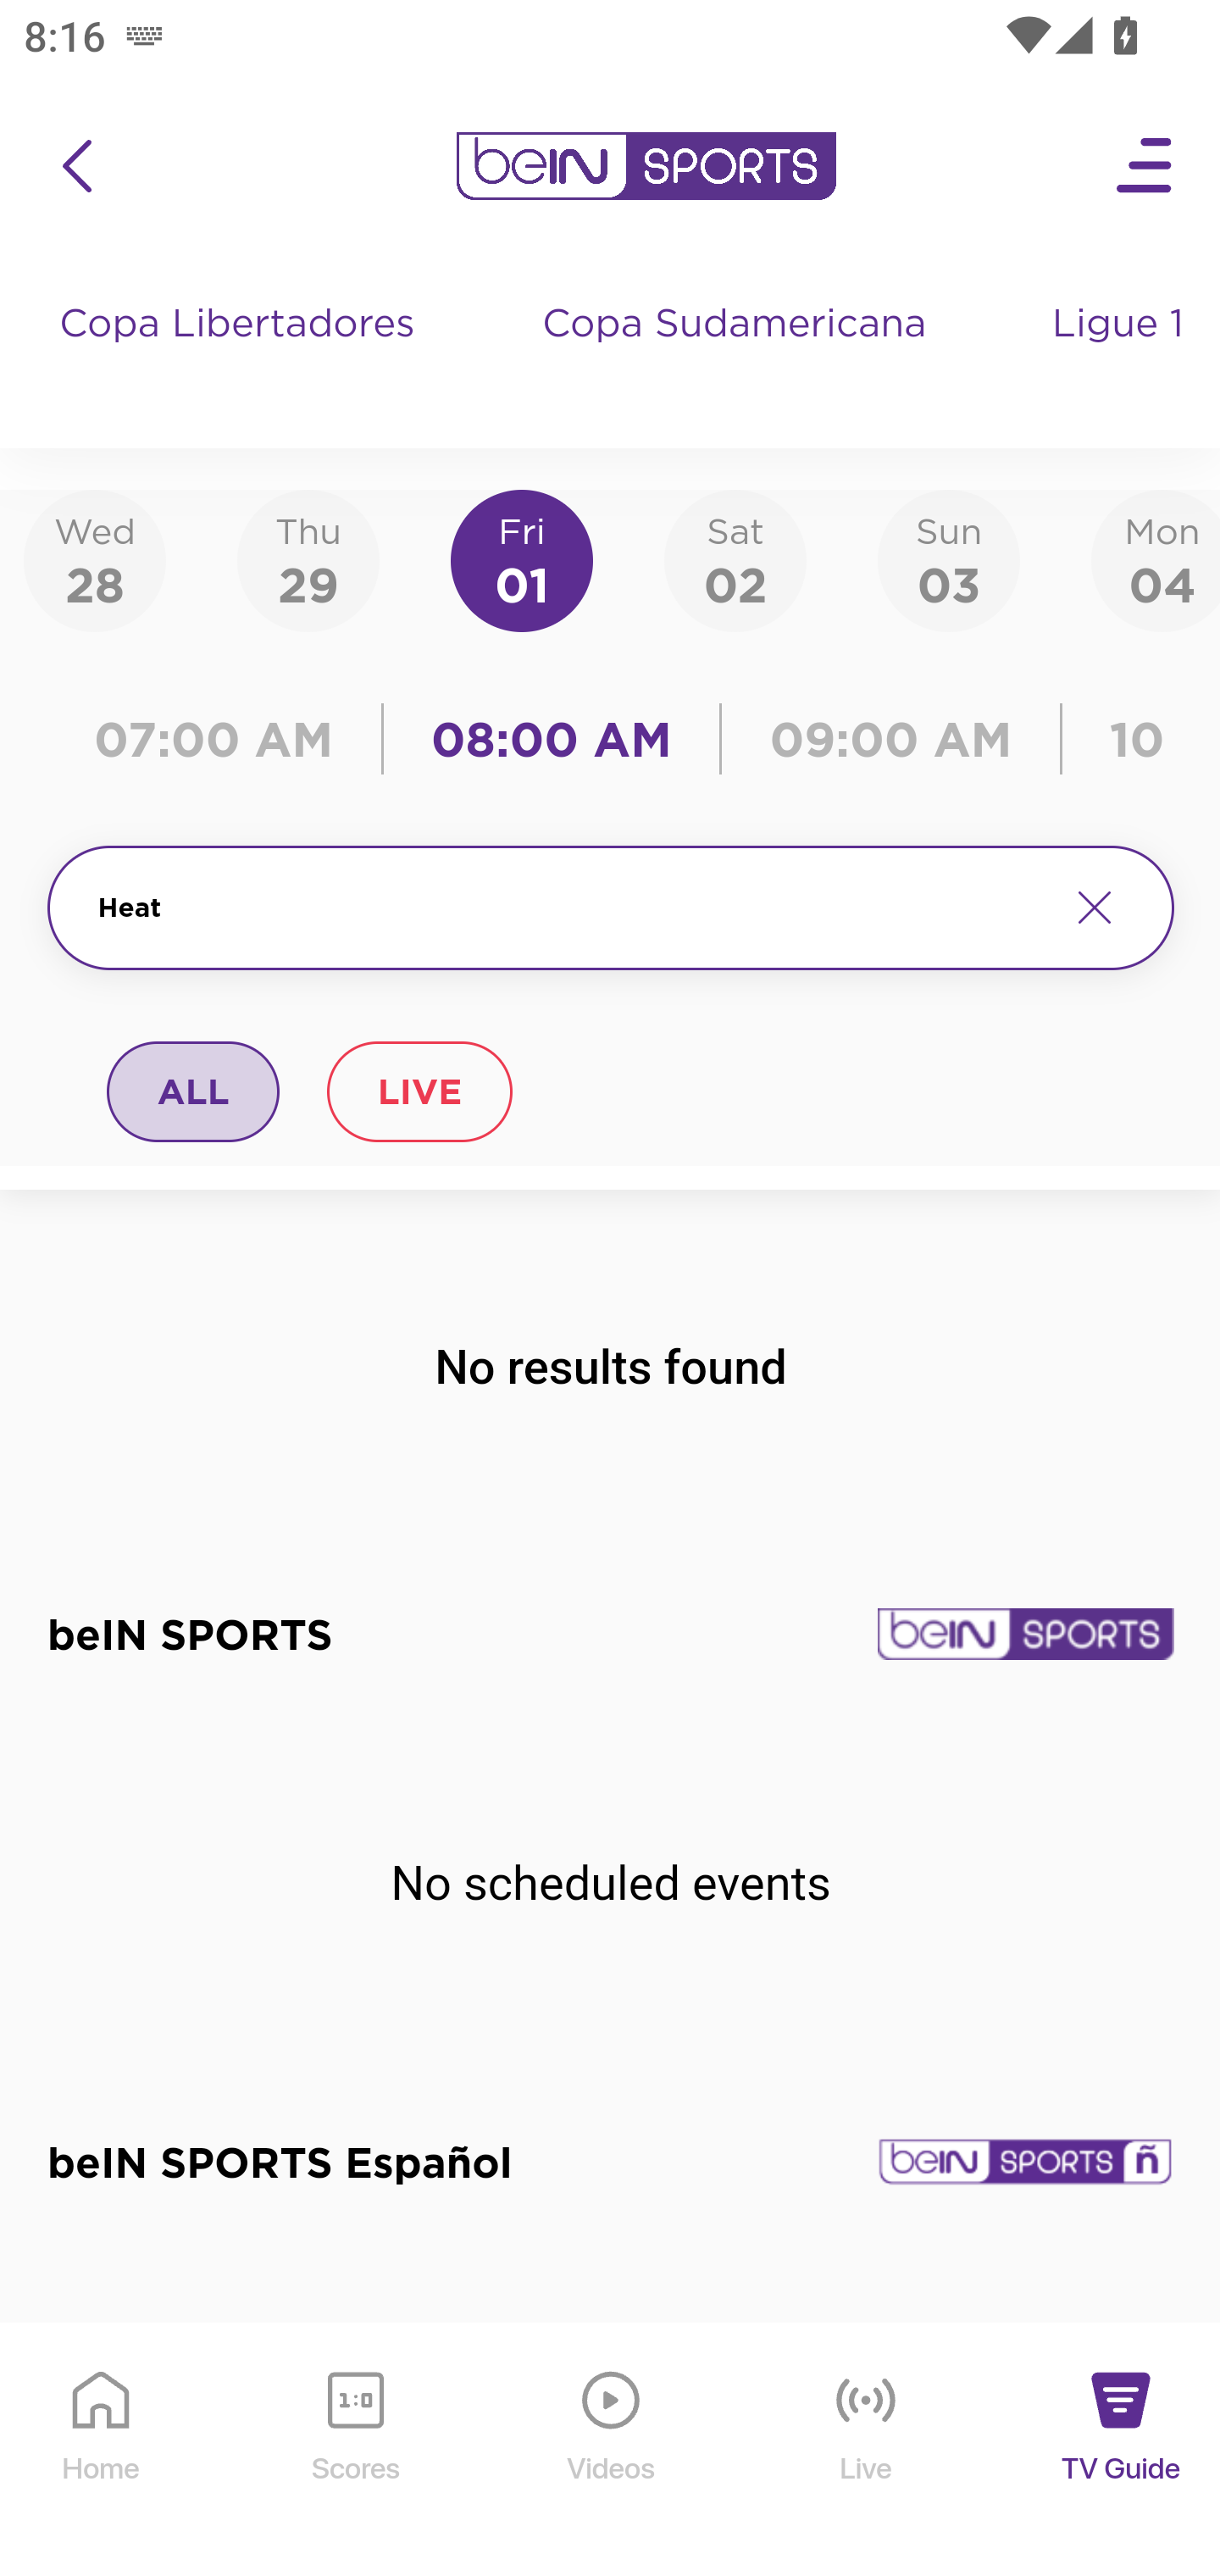  What do you see at coordinates (308, 559) in the screenshot?
I see `Thu29` at bounding box center [308, 559].